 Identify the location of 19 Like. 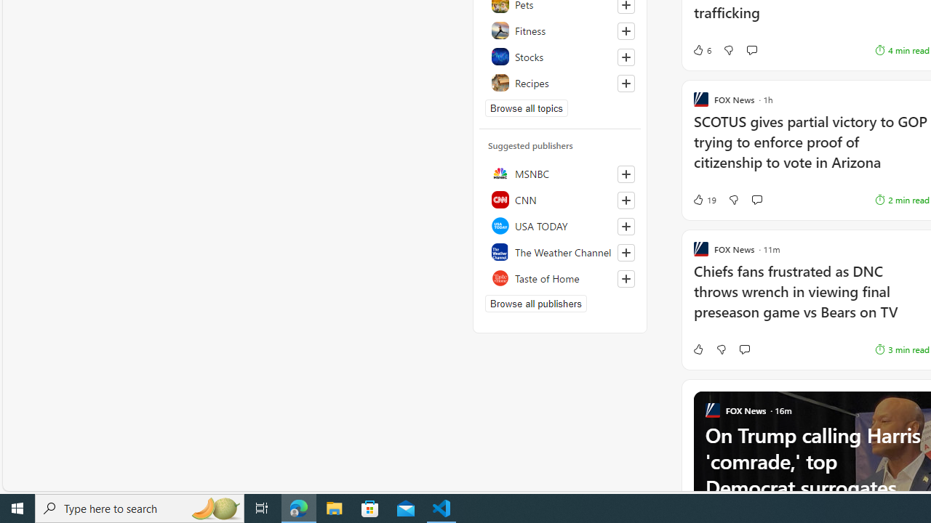
(564, 199).